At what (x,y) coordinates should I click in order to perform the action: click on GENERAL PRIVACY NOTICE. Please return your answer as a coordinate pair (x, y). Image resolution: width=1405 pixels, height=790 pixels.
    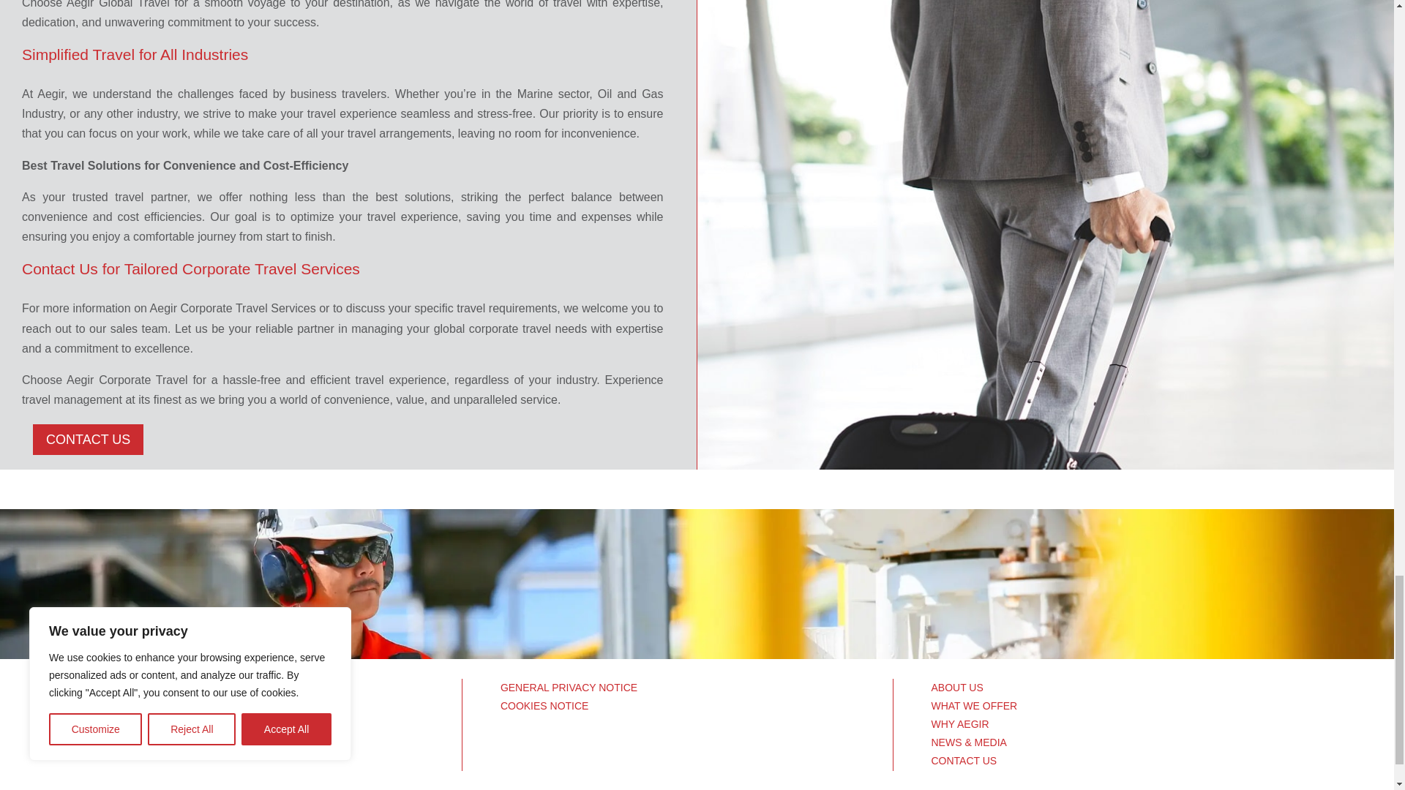
    Looking at the image, I should click on (569, 688).